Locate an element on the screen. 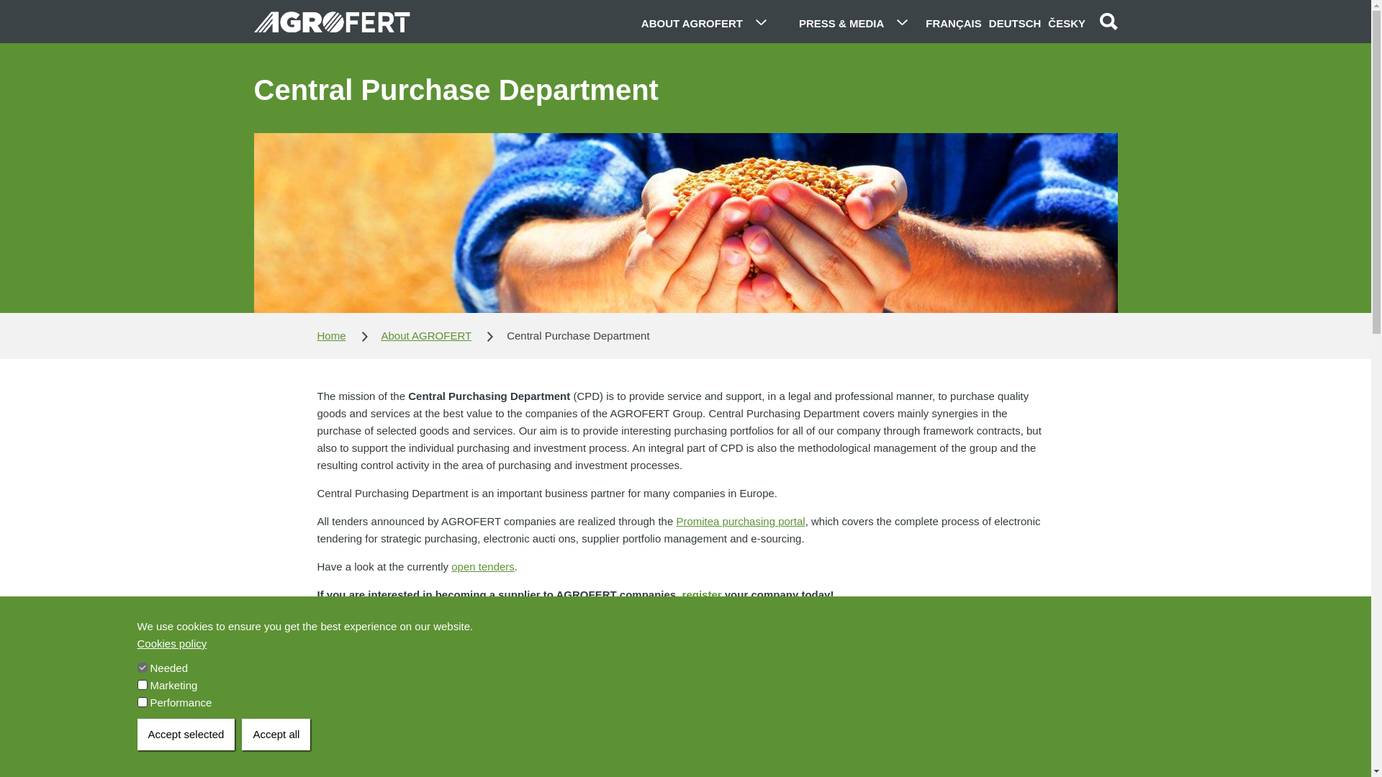  register is located at coordinates (702, 594).